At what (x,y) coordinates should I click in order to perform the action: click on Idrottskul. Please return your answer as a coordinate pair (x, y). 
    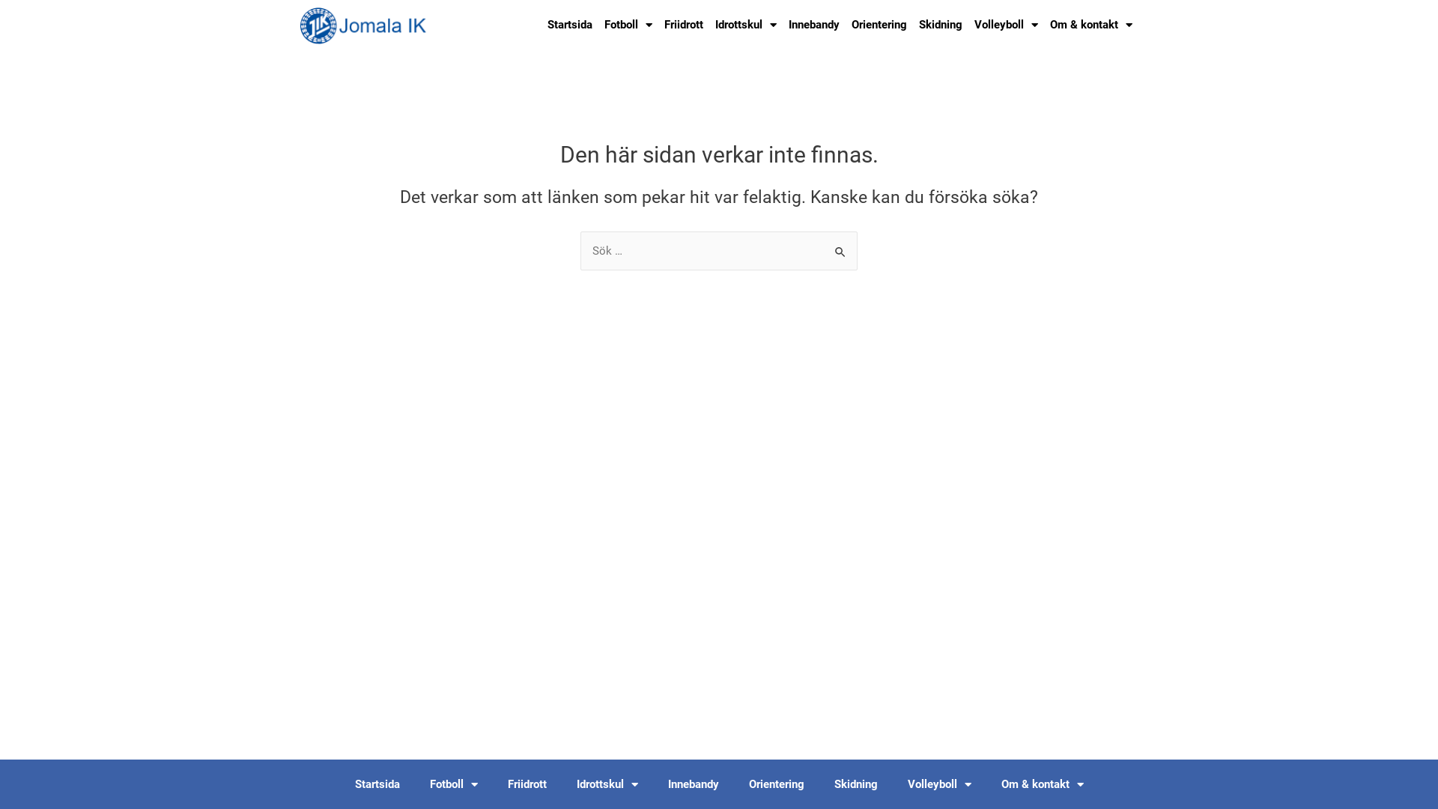
    Looking at the image, I should click on (746, 25).